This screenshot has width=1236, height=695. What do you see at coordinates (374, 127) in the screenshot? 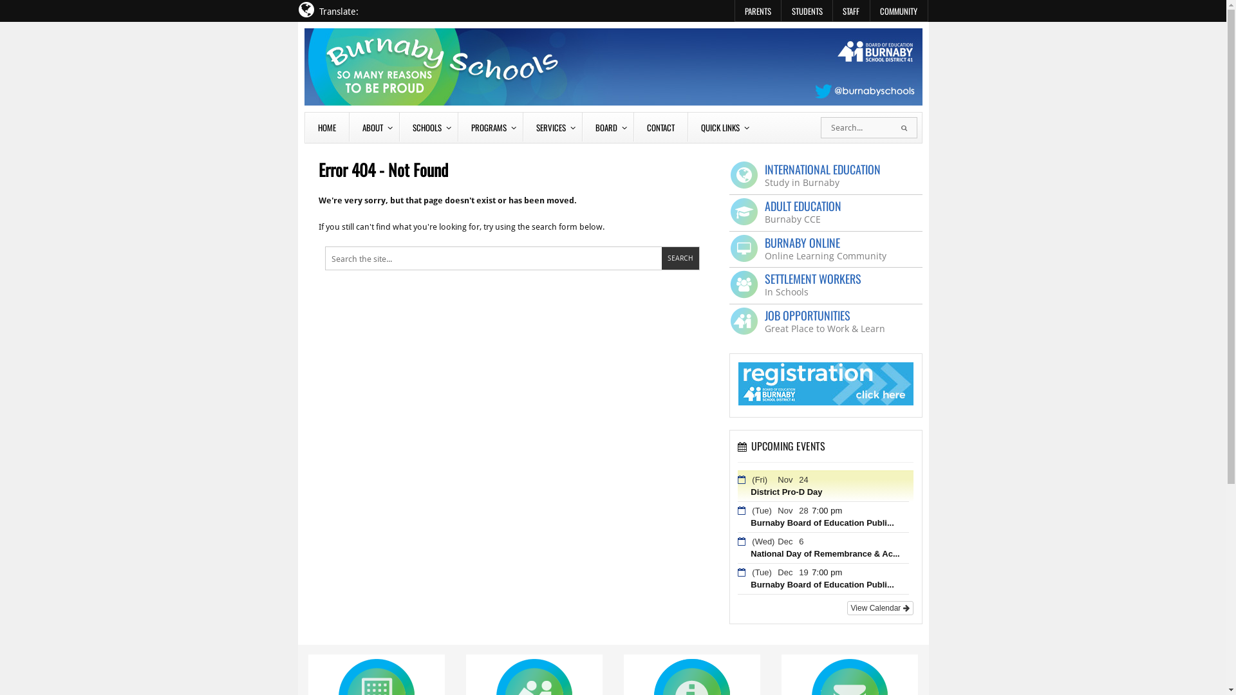
I see `ABOUT` at bounding box center [374, 127].